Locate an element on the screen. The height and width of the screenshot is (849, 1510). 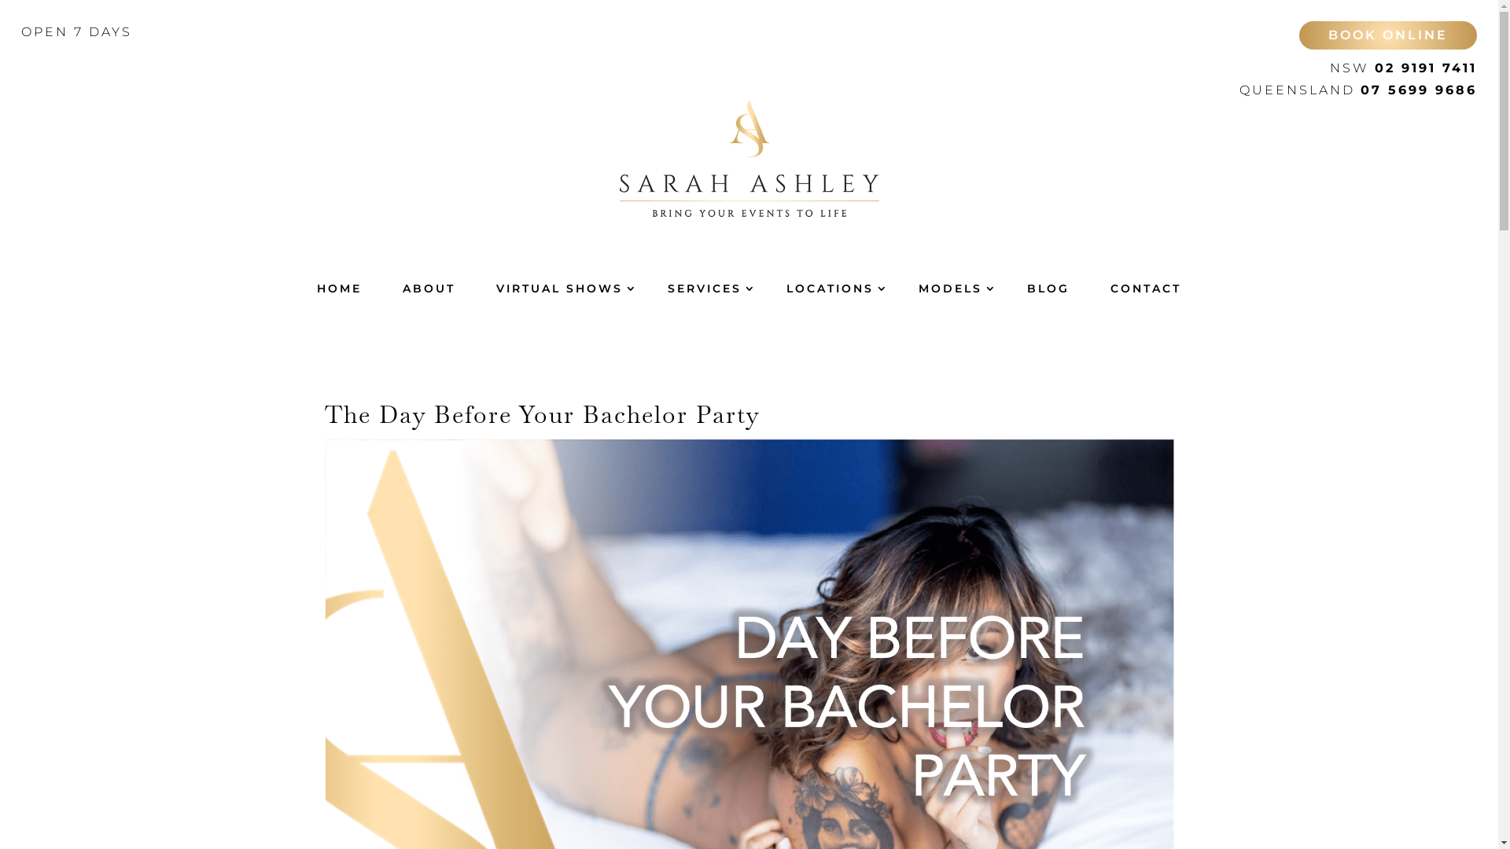
02 9191 7411 is located at coordinates (1426, 68).